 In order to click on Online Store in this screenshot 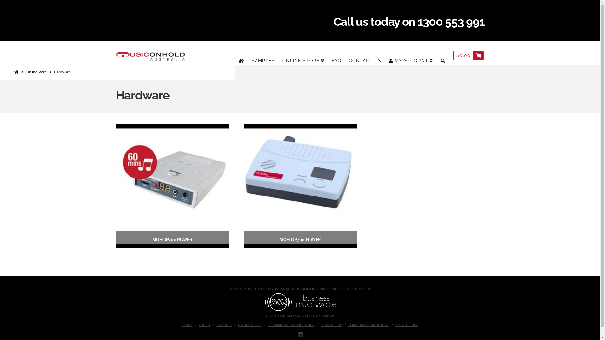, I will do `click(36, 72)`.